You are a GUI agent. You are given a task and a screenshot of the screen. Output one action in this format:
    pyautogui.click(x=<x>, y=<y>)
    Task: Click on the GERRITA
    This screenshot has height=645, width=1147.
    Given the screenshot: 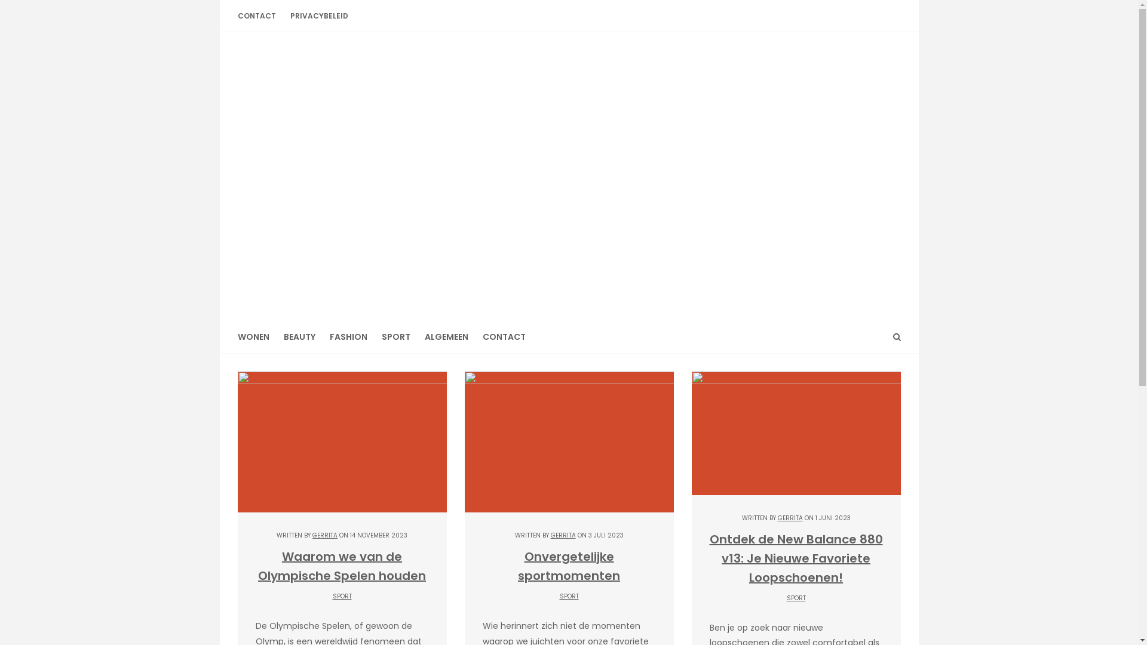 What is the action you would take?
    pyautogui.click(x=325, y=535)
    